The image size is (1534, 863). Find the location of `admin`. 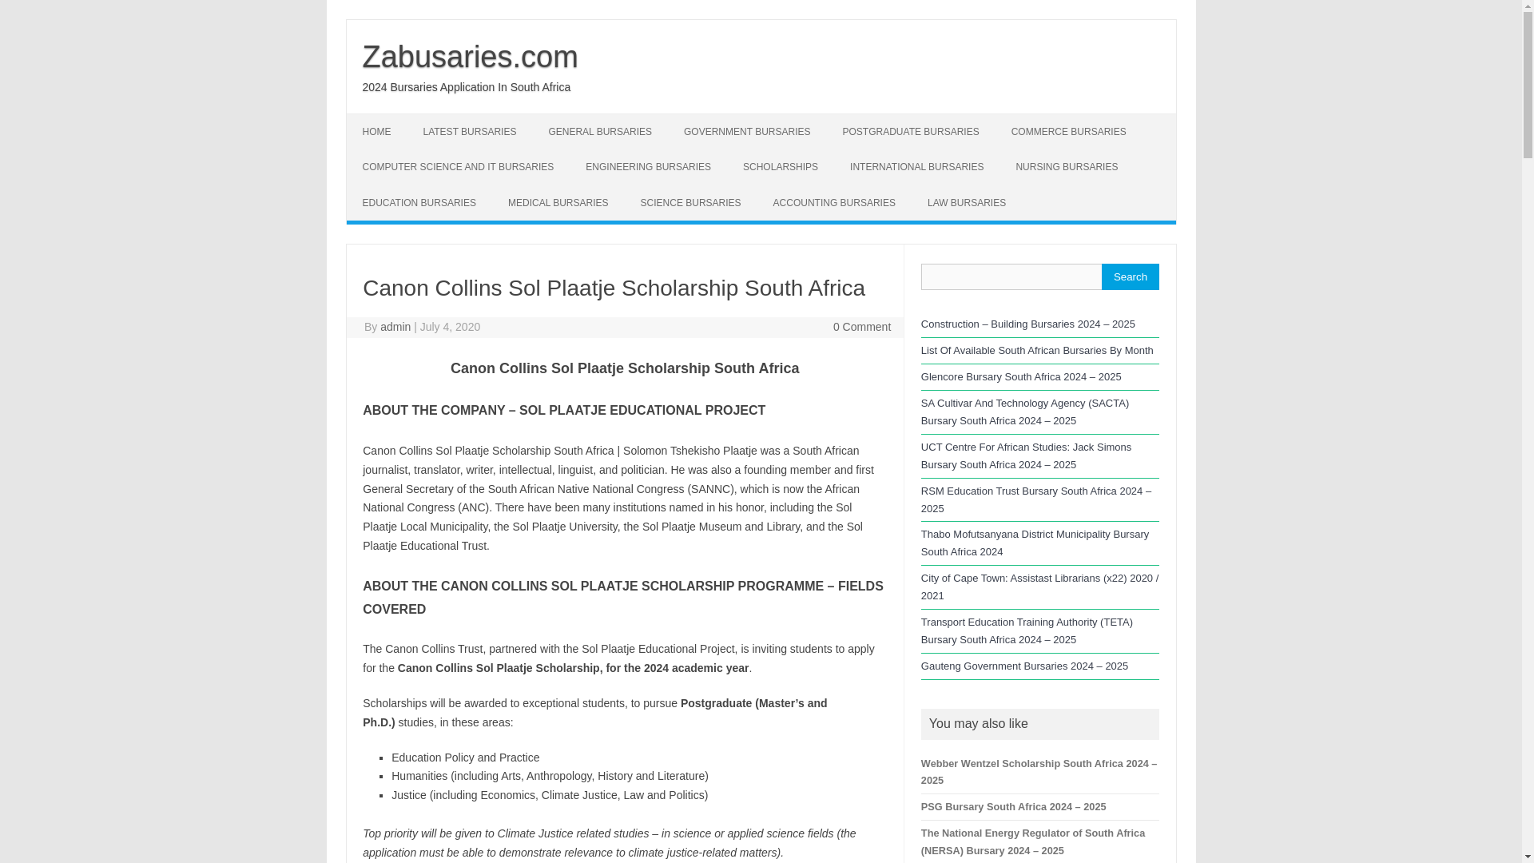

admin is located at coordinates (395, 326).